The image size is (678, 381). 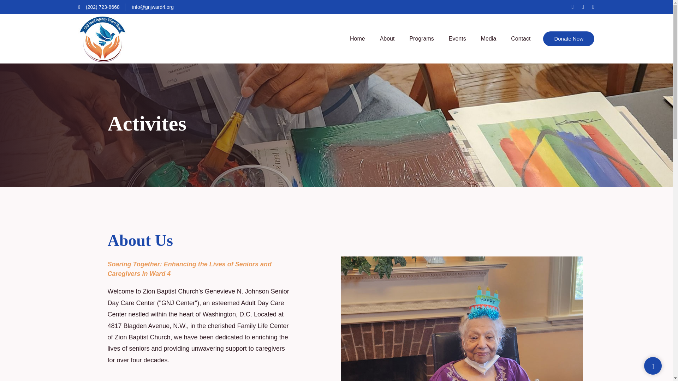 What do you see at coordinates (569, 39) in the screenshot?
I see `Donate Now` at bounding box center [569, 39].